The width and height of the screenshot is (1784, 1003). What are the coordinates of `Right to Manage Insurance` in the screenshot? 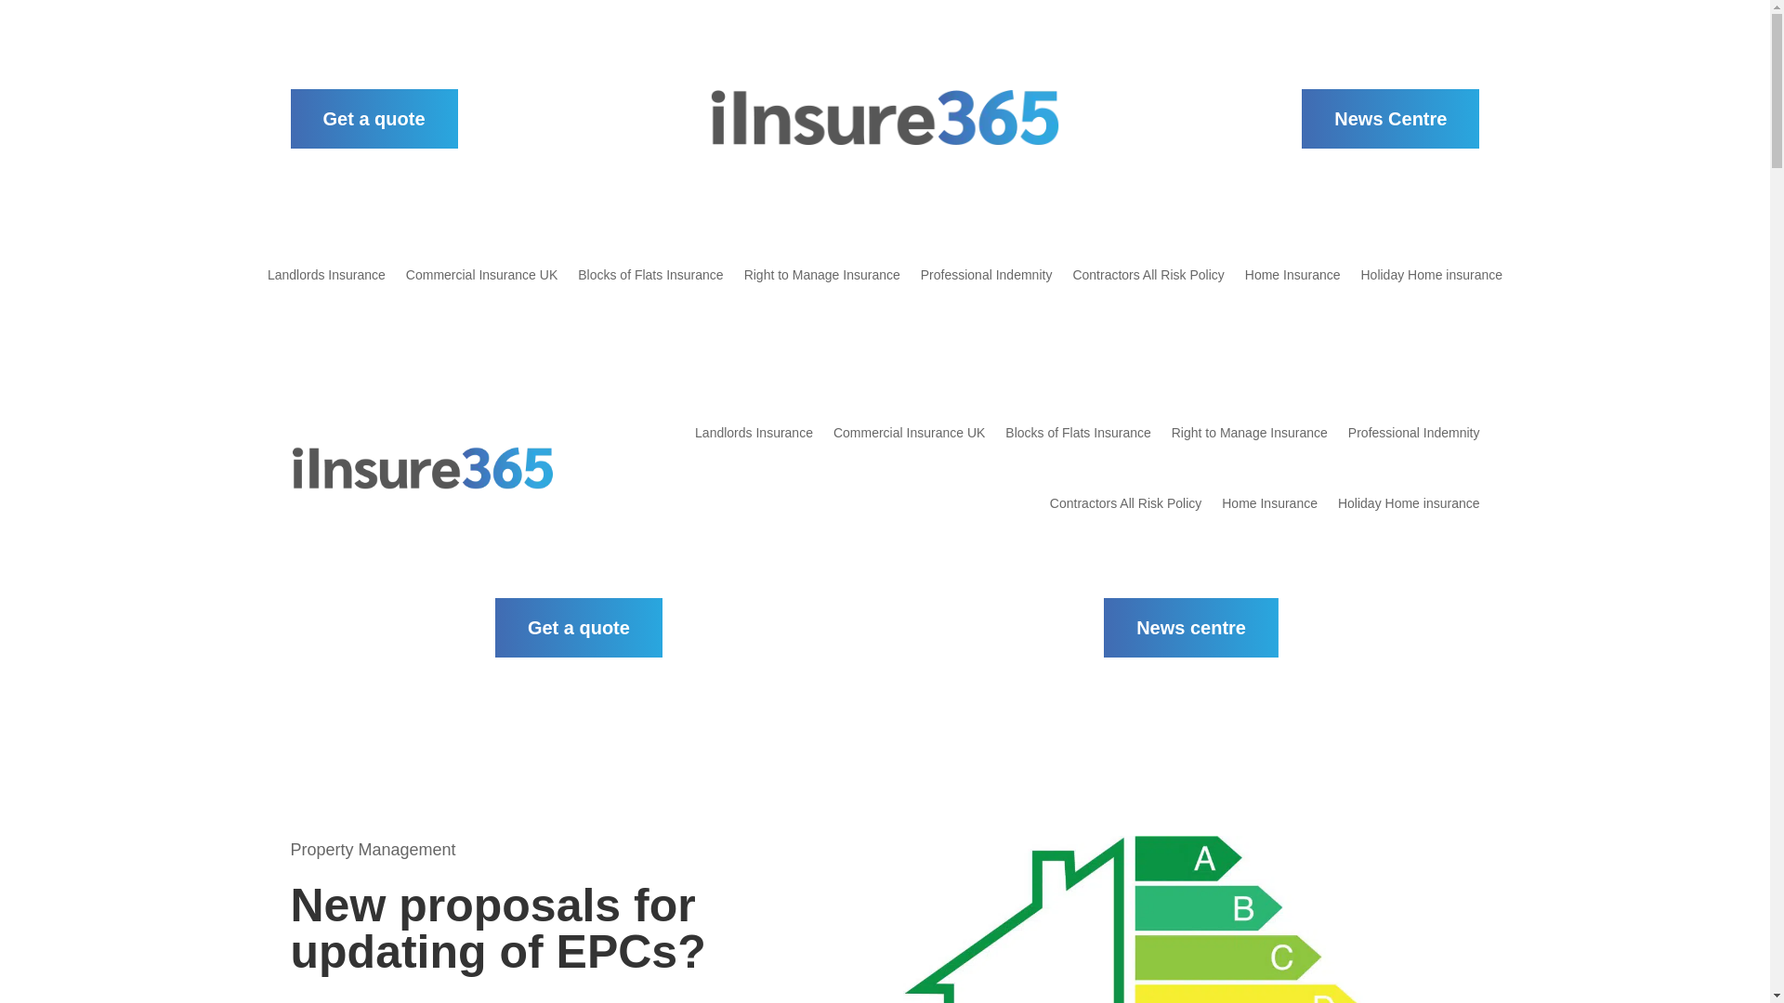 It's located at (821, 288).